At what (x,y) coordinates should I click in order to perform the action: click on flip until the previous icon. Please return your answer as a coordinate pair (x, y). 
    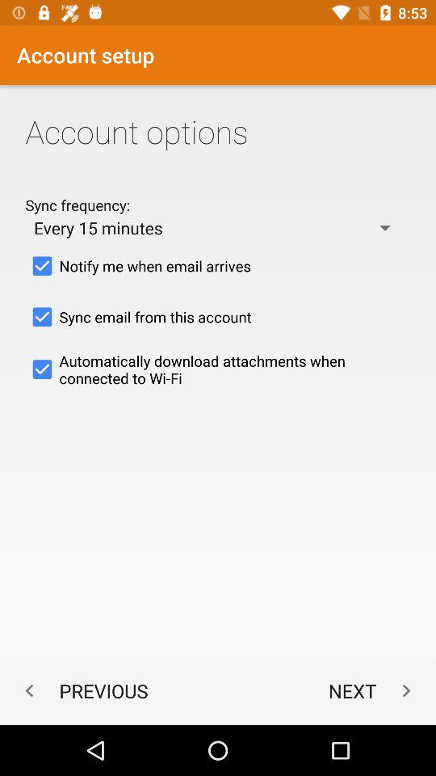
    Looking at the image, I should click on (82, 690).